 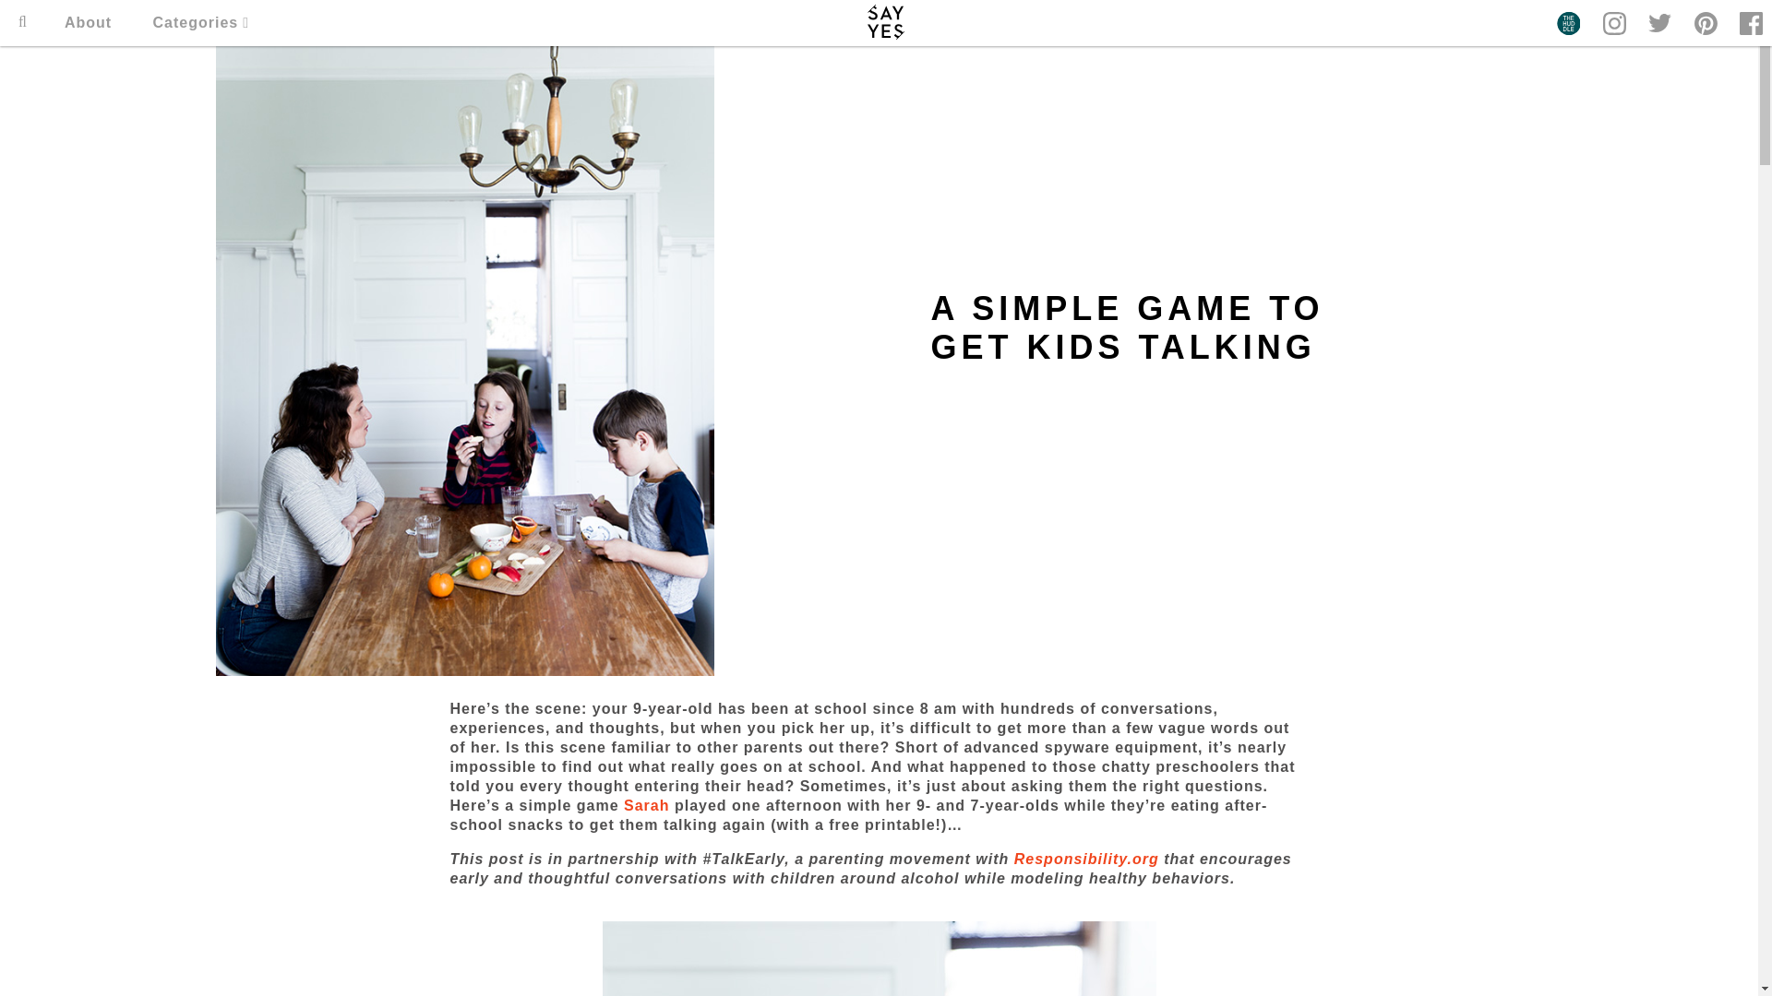 I want to click on Categories, so click(x=201, y=22).